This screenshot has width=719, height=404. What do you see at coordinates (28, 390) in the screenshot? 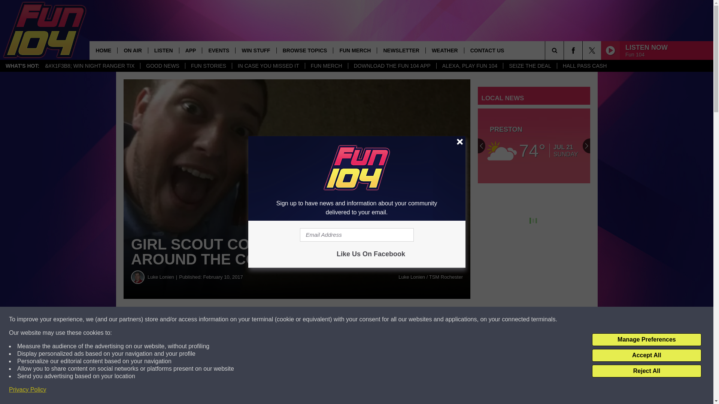
I see `Privacy Policy` at bounding box center [28, 390].